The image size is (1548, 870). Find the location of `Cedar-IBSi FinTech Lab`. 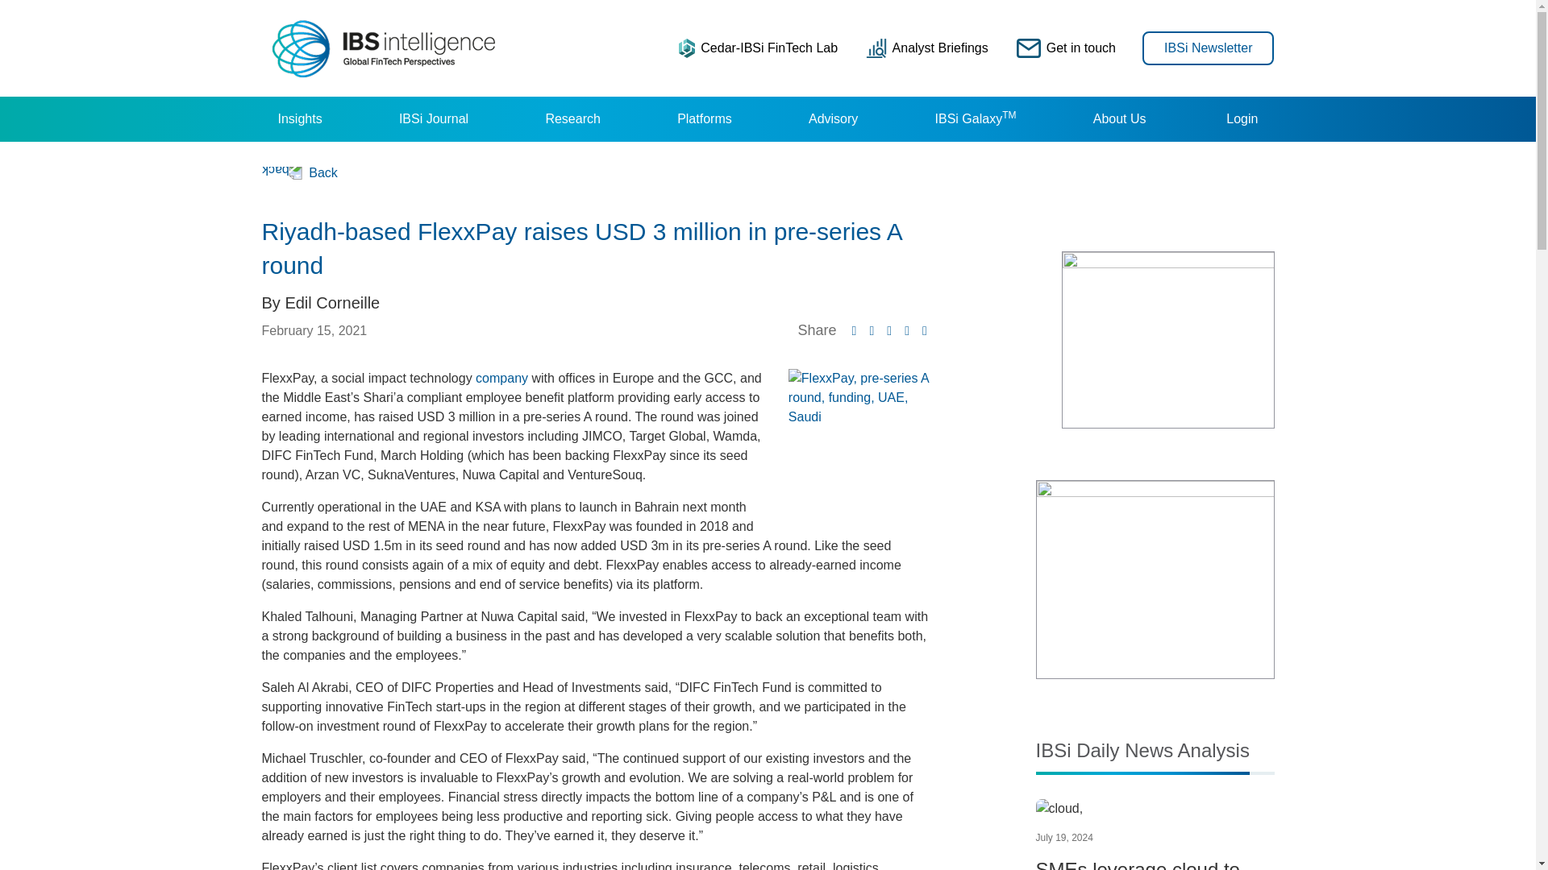

Cedar-IBSi FinTech Lab is located at coordinates (758, 48).